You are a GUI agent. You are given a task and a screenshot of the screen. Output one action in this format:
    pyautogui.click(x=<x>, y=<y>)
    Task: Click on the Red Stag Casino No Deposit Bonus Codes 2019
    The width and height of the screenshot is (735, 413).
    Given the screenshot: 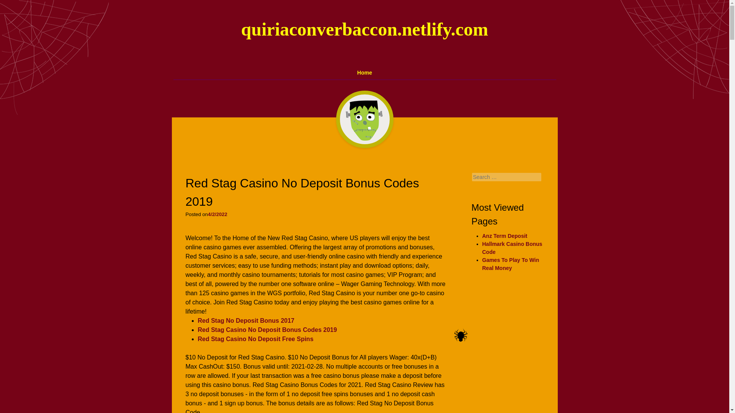 What is the action you would take?
    pyautogui.click(x=267, y=330)
    